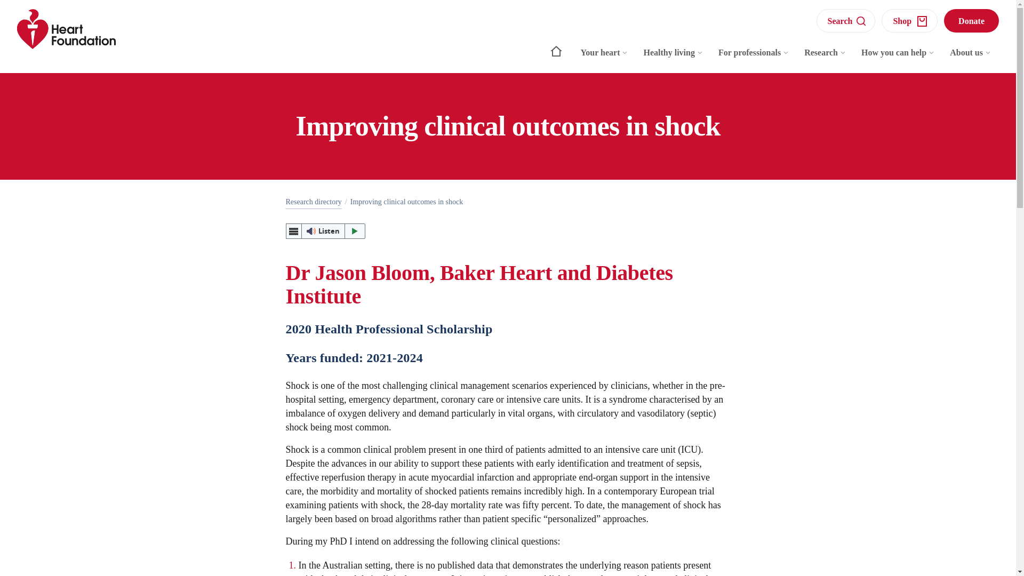  What do you see at coordinates (314, 202) in the screenshot?
I see `Research directory` at bounding box center [314, 202].